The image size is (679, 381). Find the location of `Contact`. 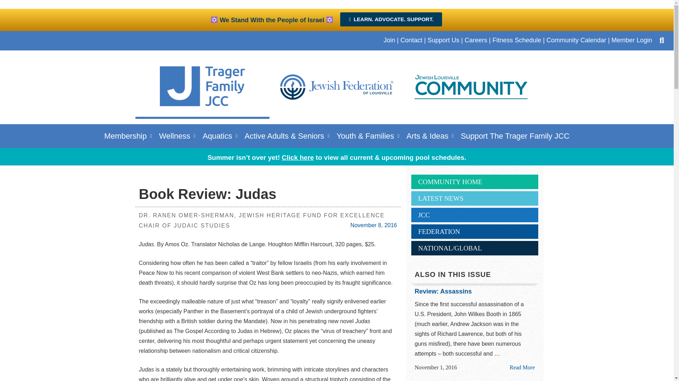

Contact is located at coordinates (411, 40).